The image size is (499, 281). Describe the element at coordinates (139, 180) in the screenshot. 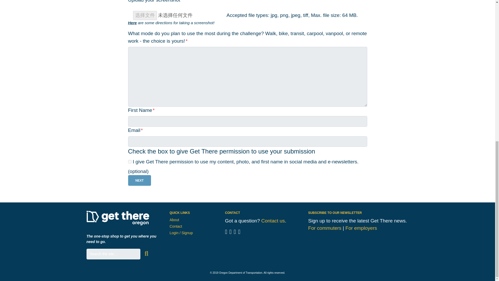

I see `Next` at that location.